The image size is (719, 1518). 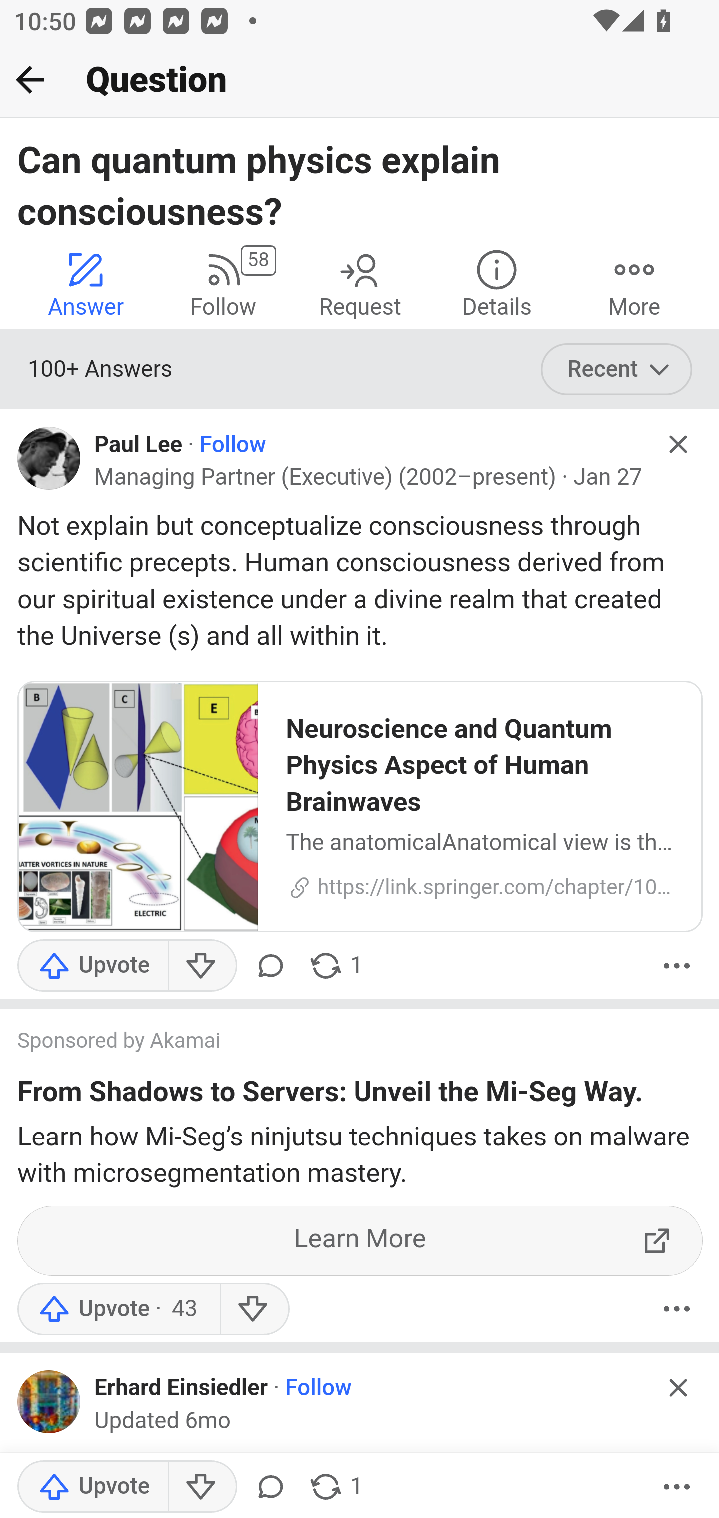 I want to click on Jan 27, so click(x=608, y=478).